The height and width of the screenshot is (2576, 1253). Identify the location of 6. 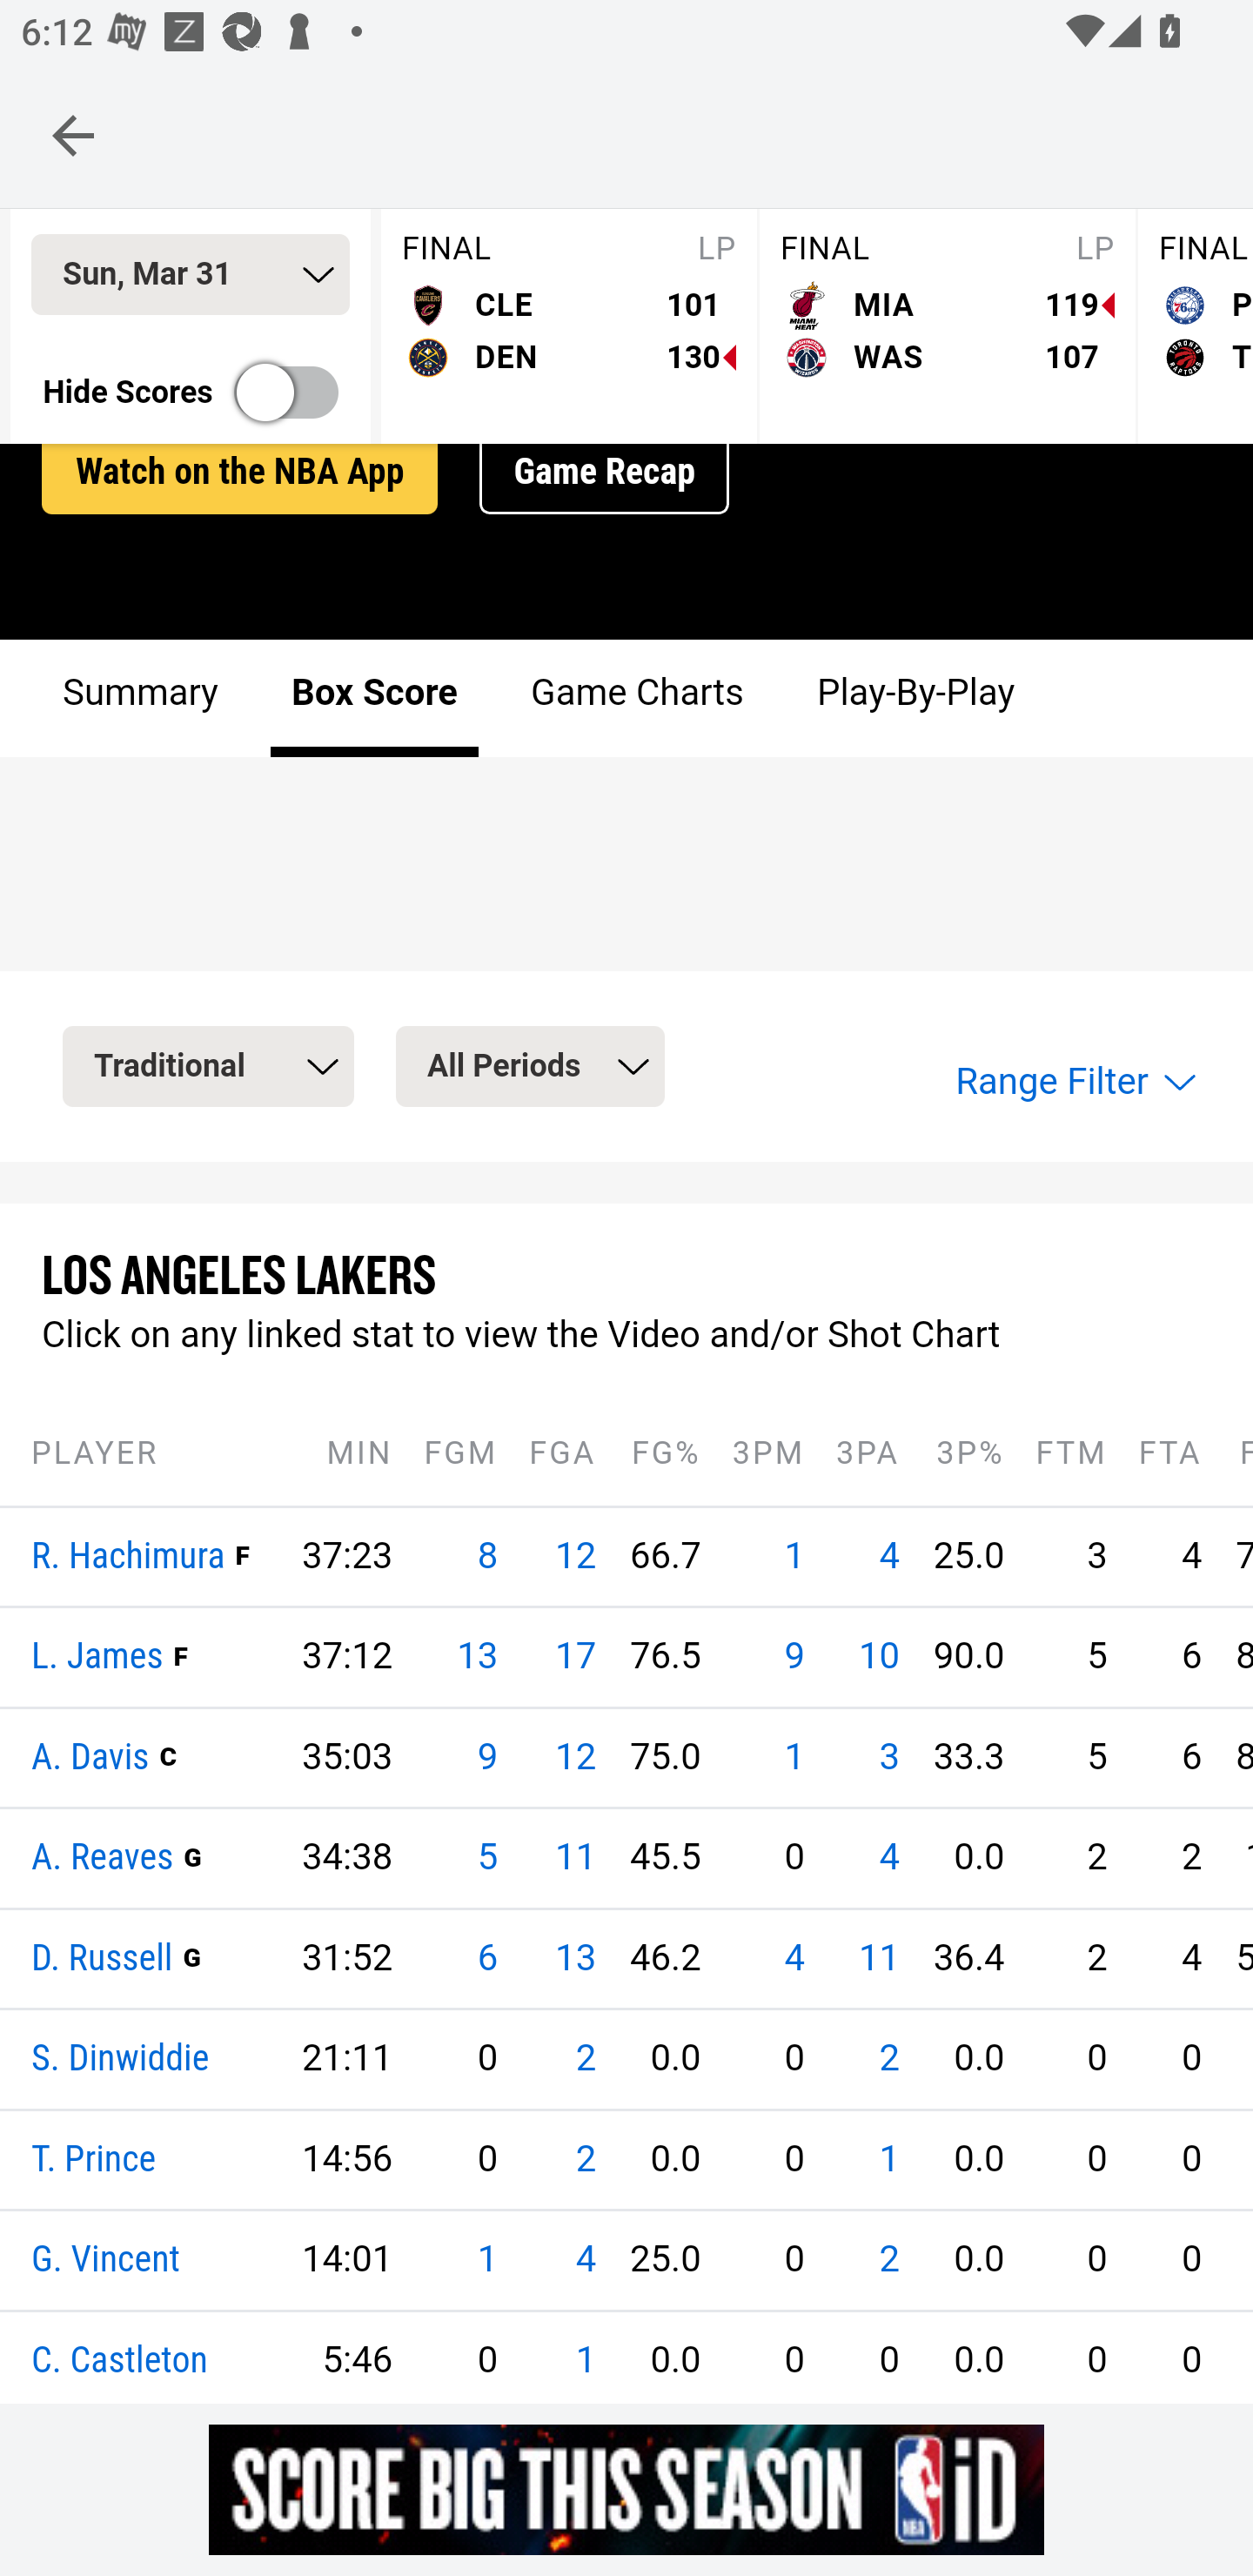
(486, 1960).